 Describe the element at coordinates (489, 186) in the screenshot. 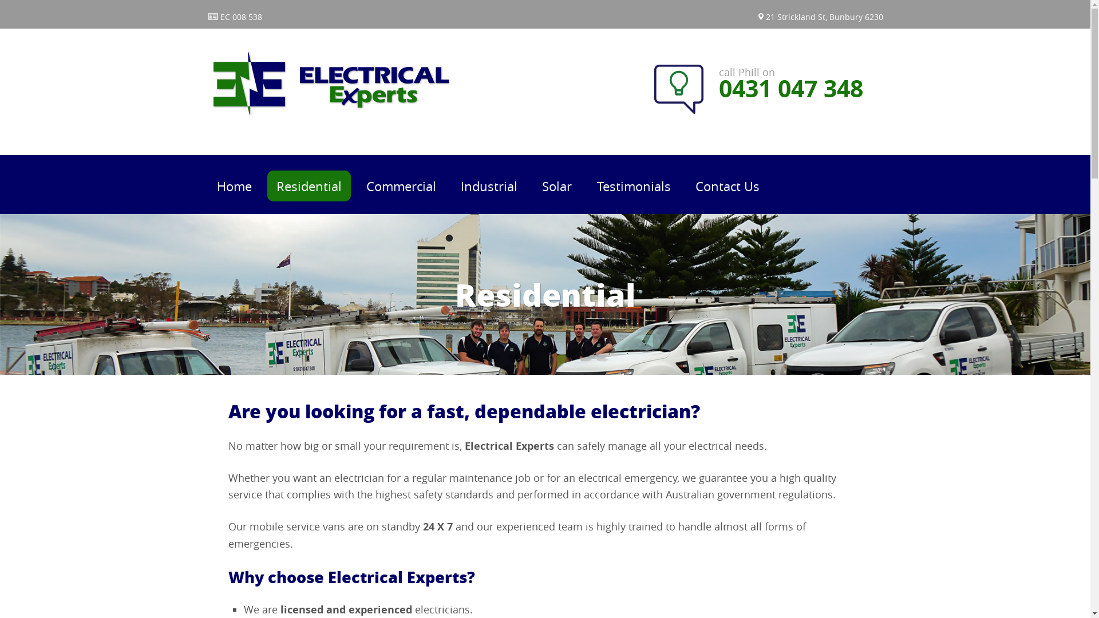

I see `Industrial` at that location.